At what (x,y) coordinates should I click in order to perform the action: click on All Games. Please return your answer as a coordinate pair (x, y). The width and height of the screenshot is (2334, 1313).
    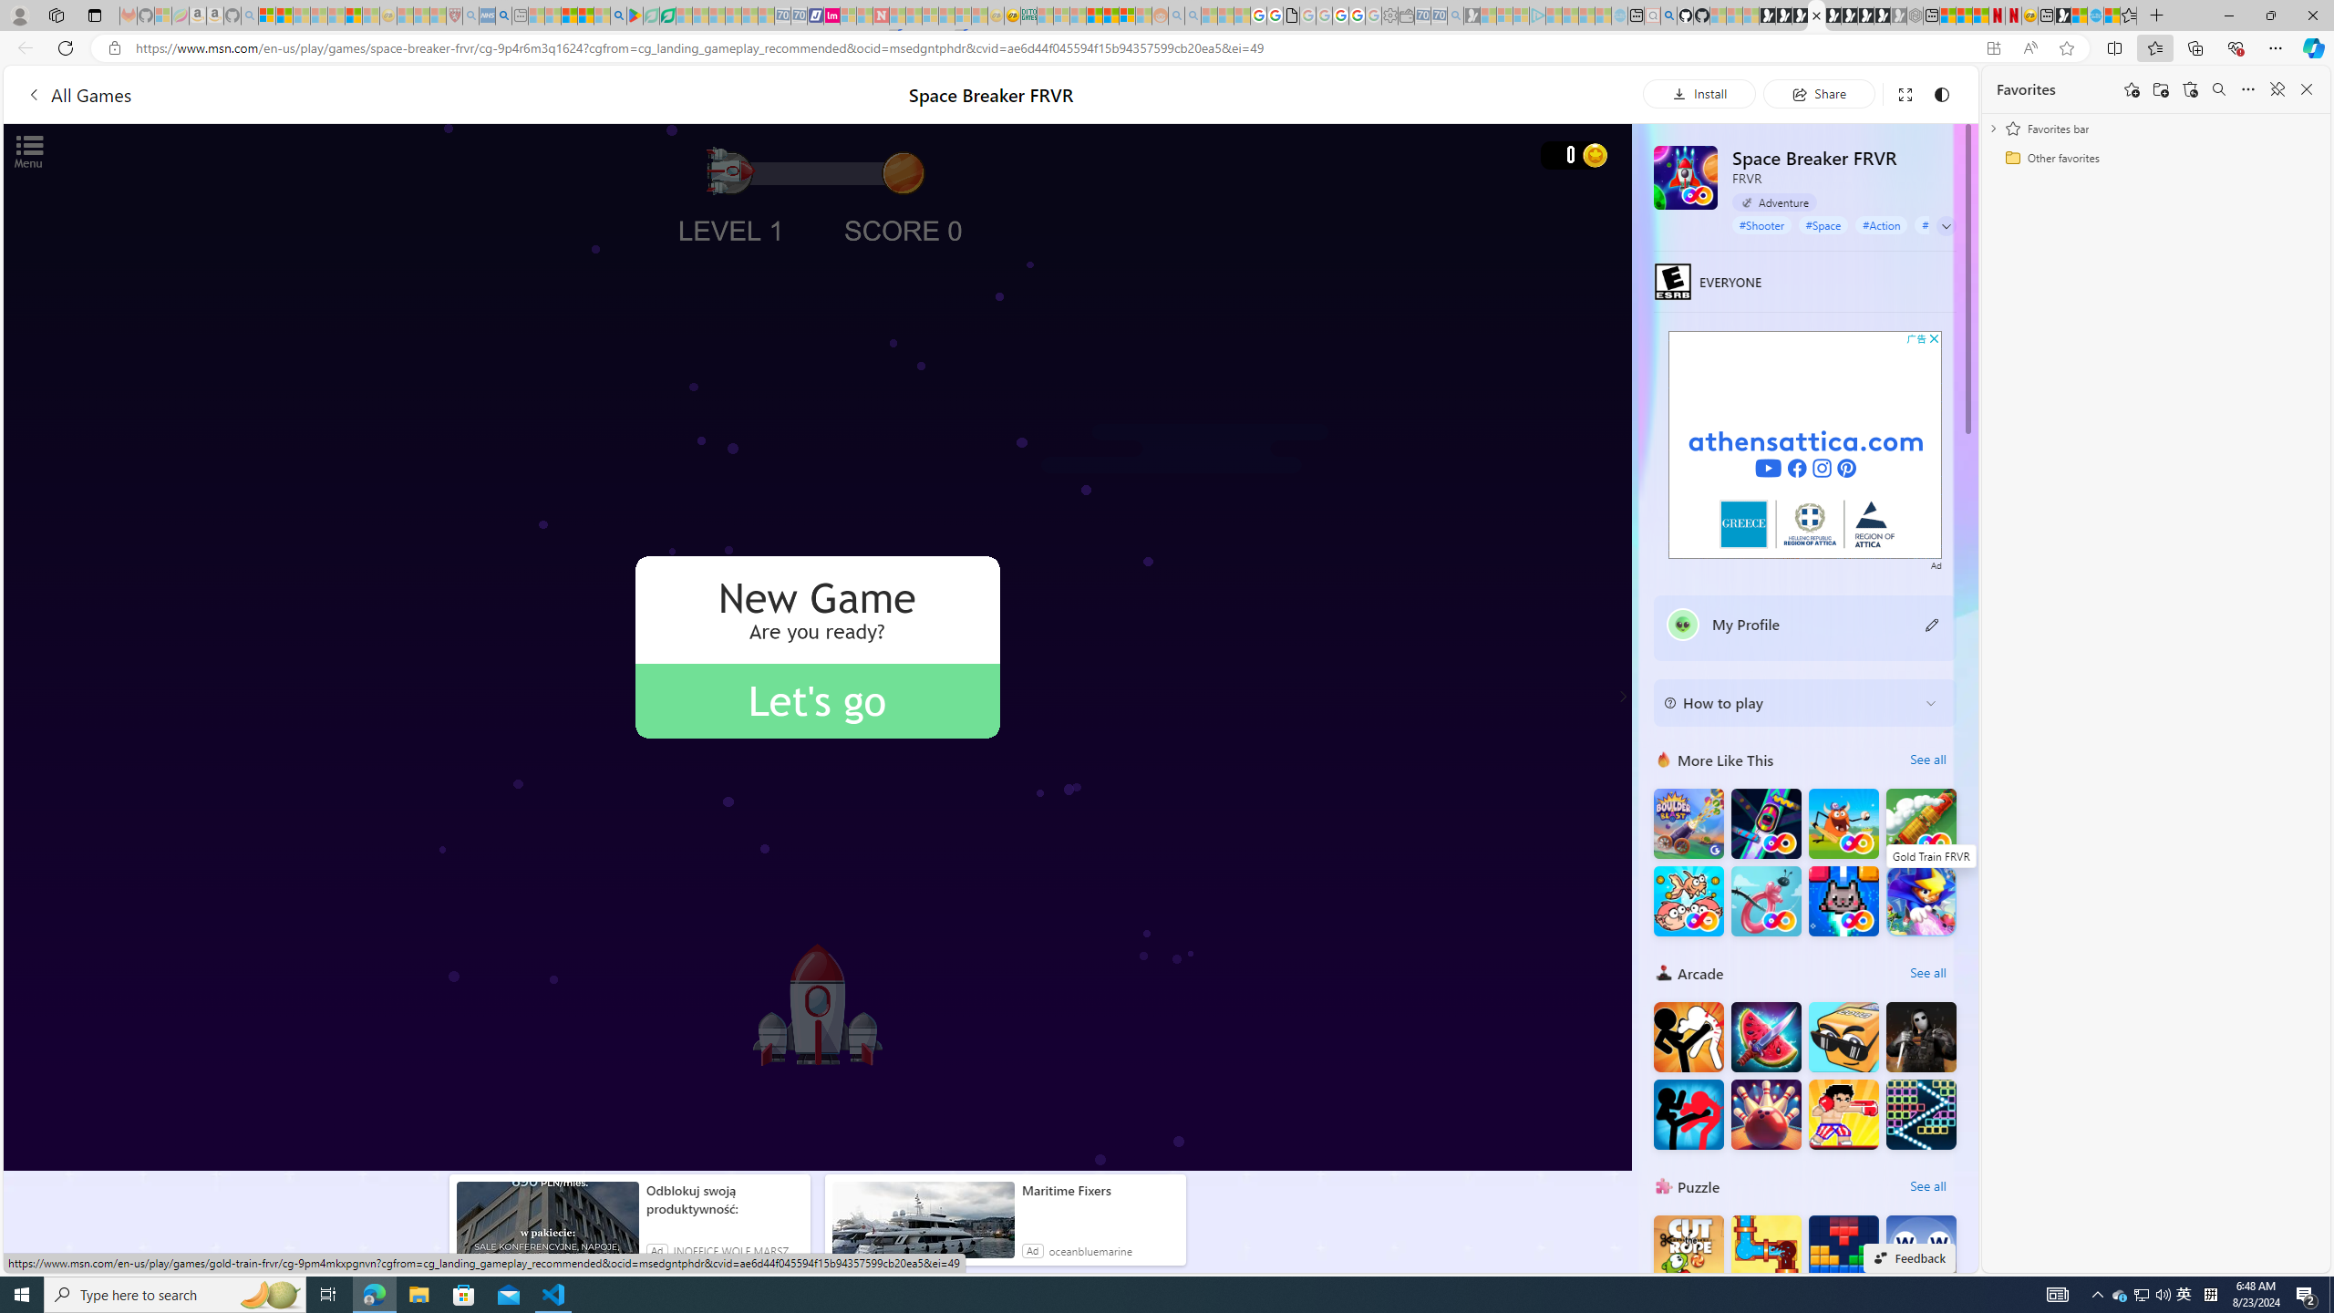
    Looking at the image, I should click on (347, 94).